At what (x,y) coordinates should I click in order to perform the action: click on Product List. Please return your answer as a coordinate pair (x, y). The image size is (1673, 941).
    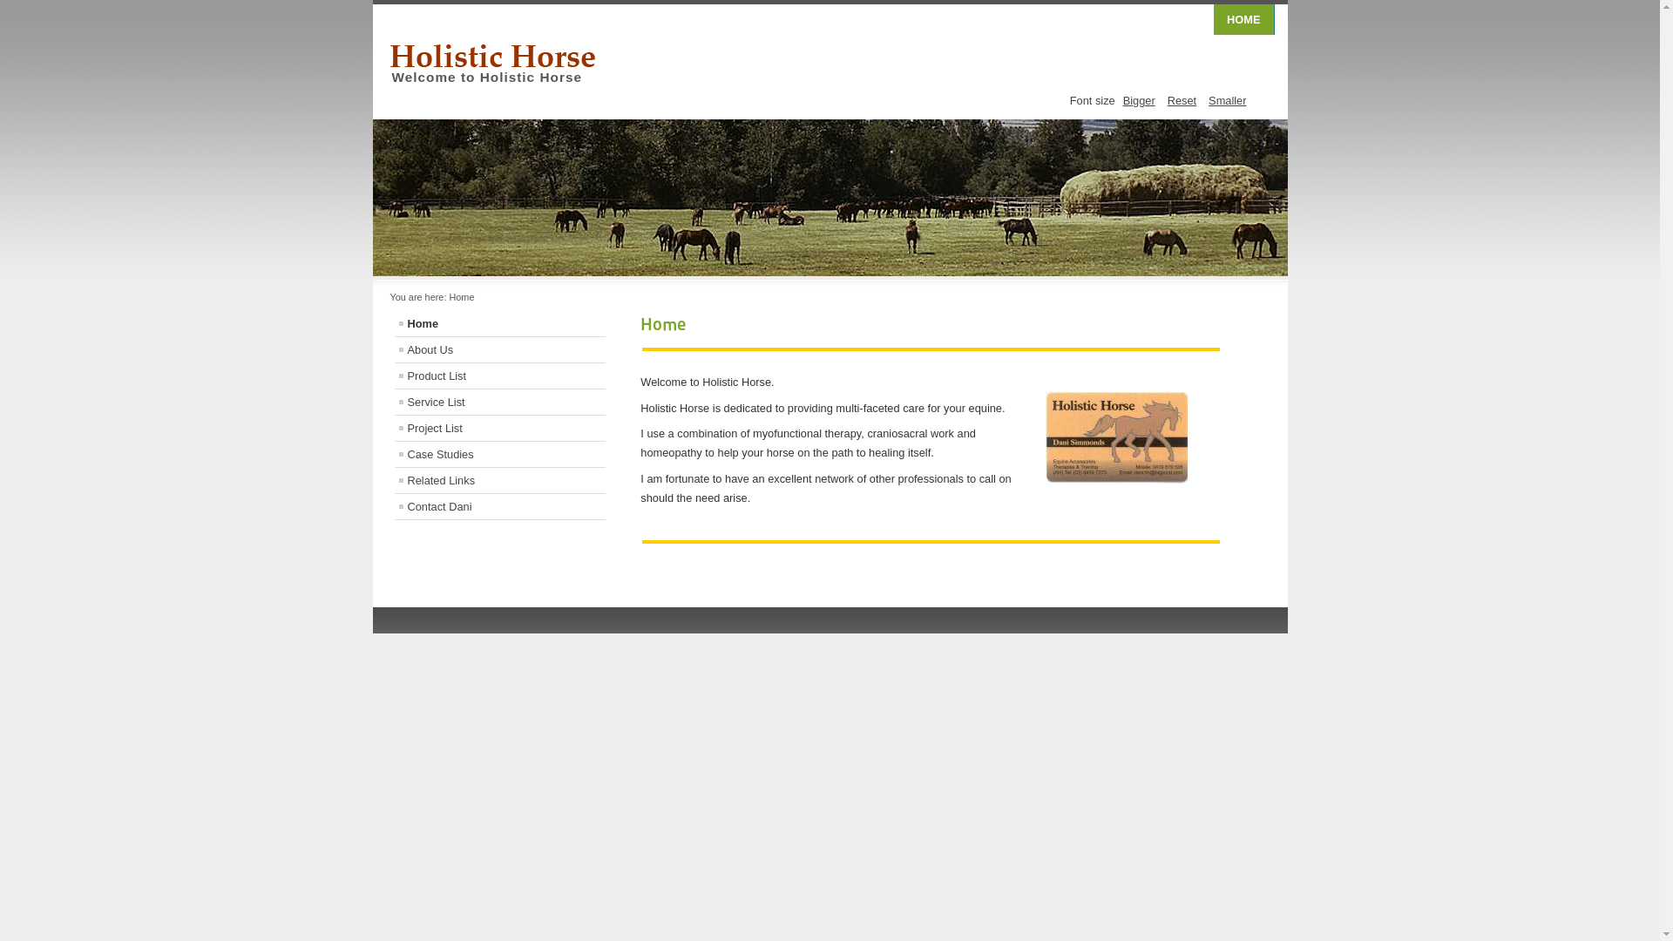
    Looking at the image, I should click on (500, 376).